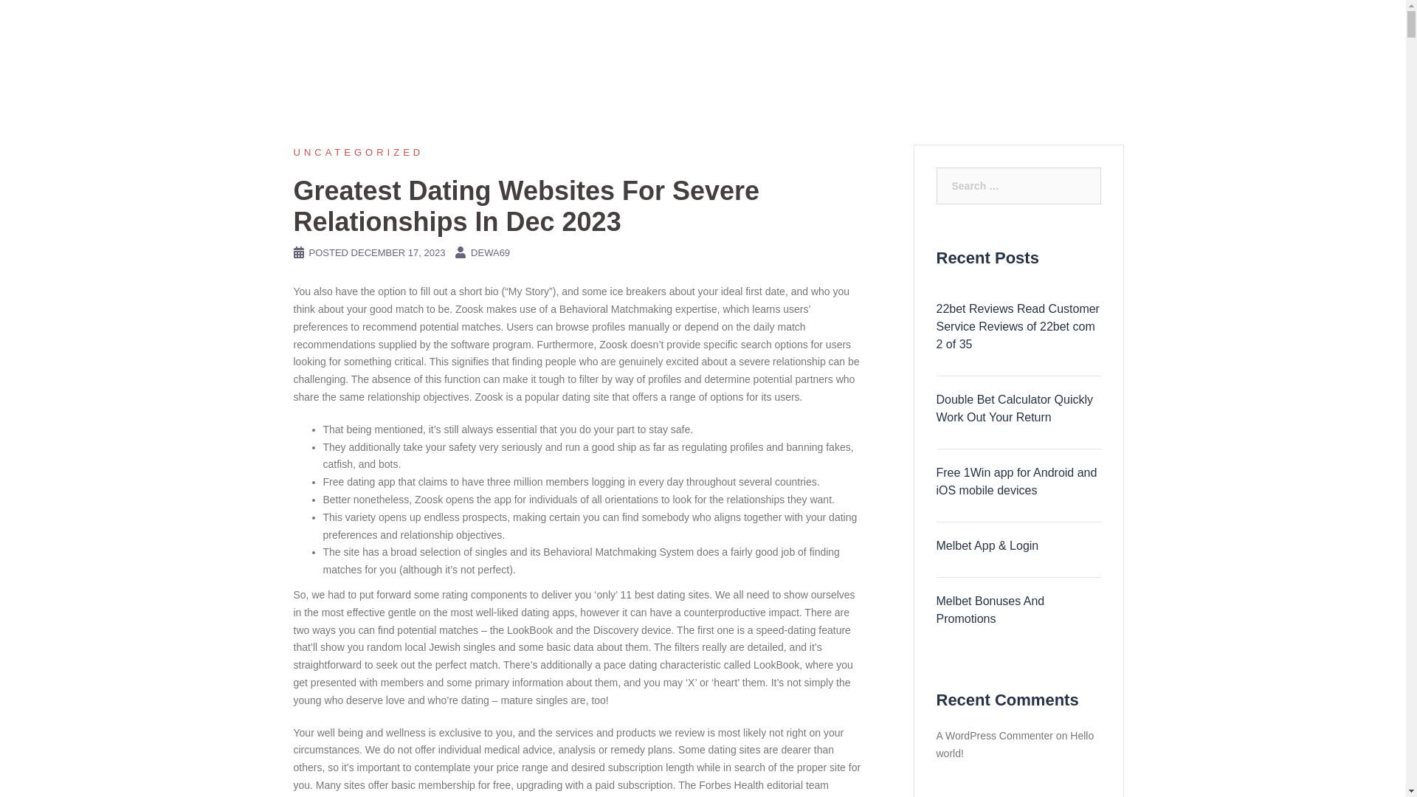 This screenshot has width=1417, height=797. Describe the element at coordinates (815, 30) in the screenshot. I see `Home` at that location.